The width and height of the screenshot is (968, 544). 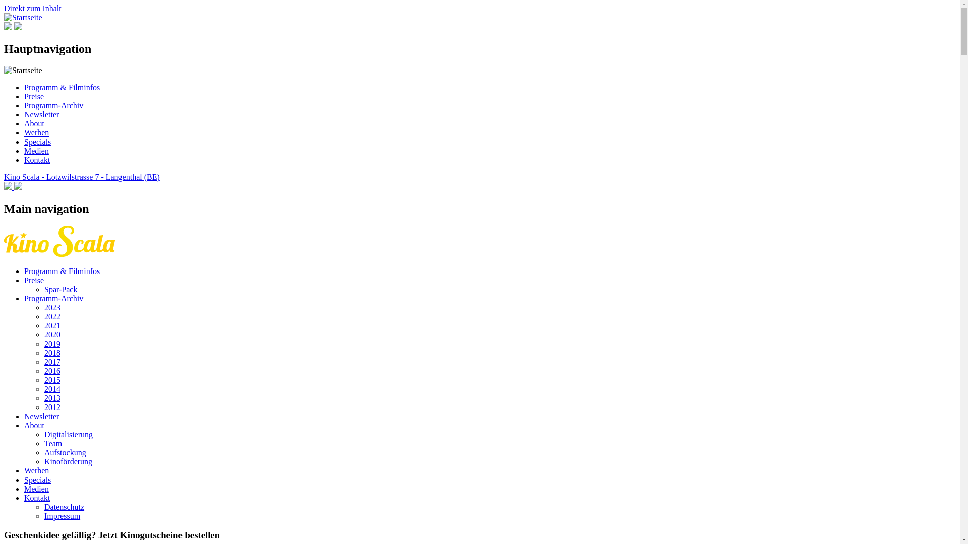 I want to click on 2022, so click(x=52, y=316).